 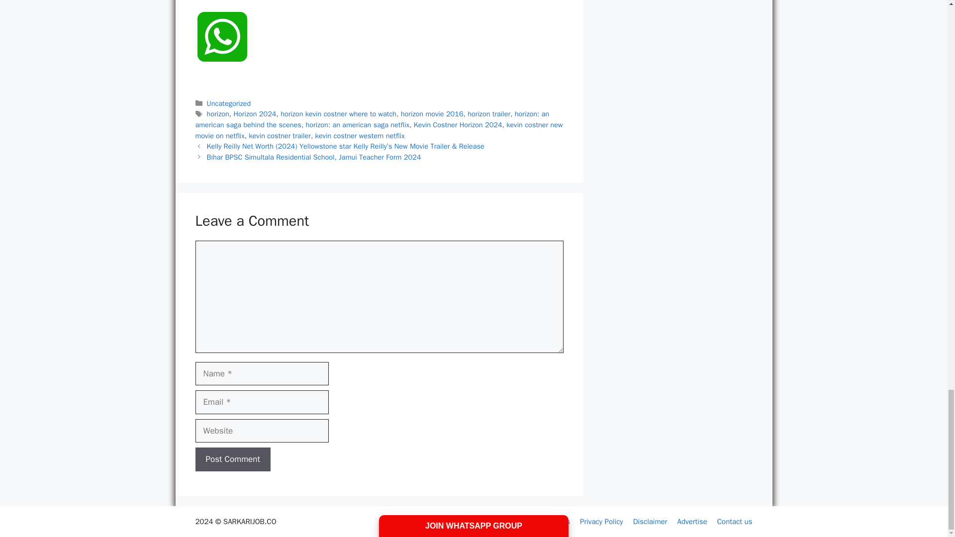 I want to click on kevin costner new movie on netflix, so click(x=378, y=130).